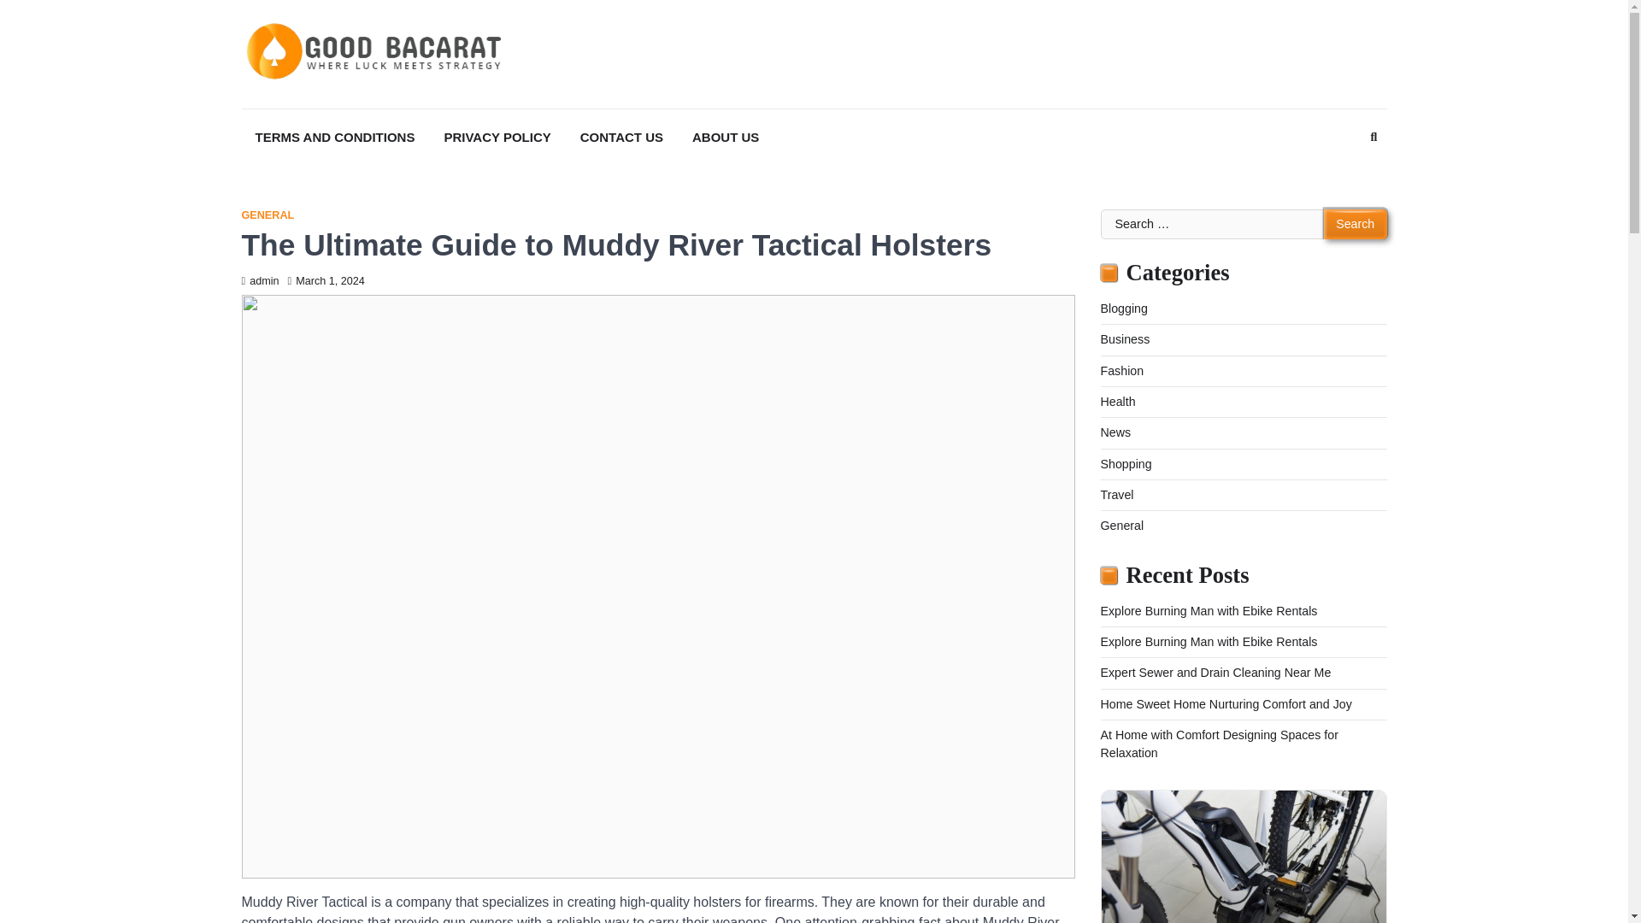 The width and height of the screenshot is (1641, 923). I want to click on Expert Sewer and Drain Cleaning Near Me, so click(1215, 672).